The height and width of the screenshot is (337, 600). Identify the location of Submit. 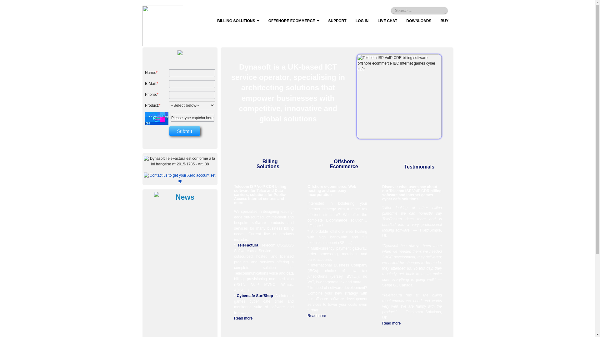
(185, 131).